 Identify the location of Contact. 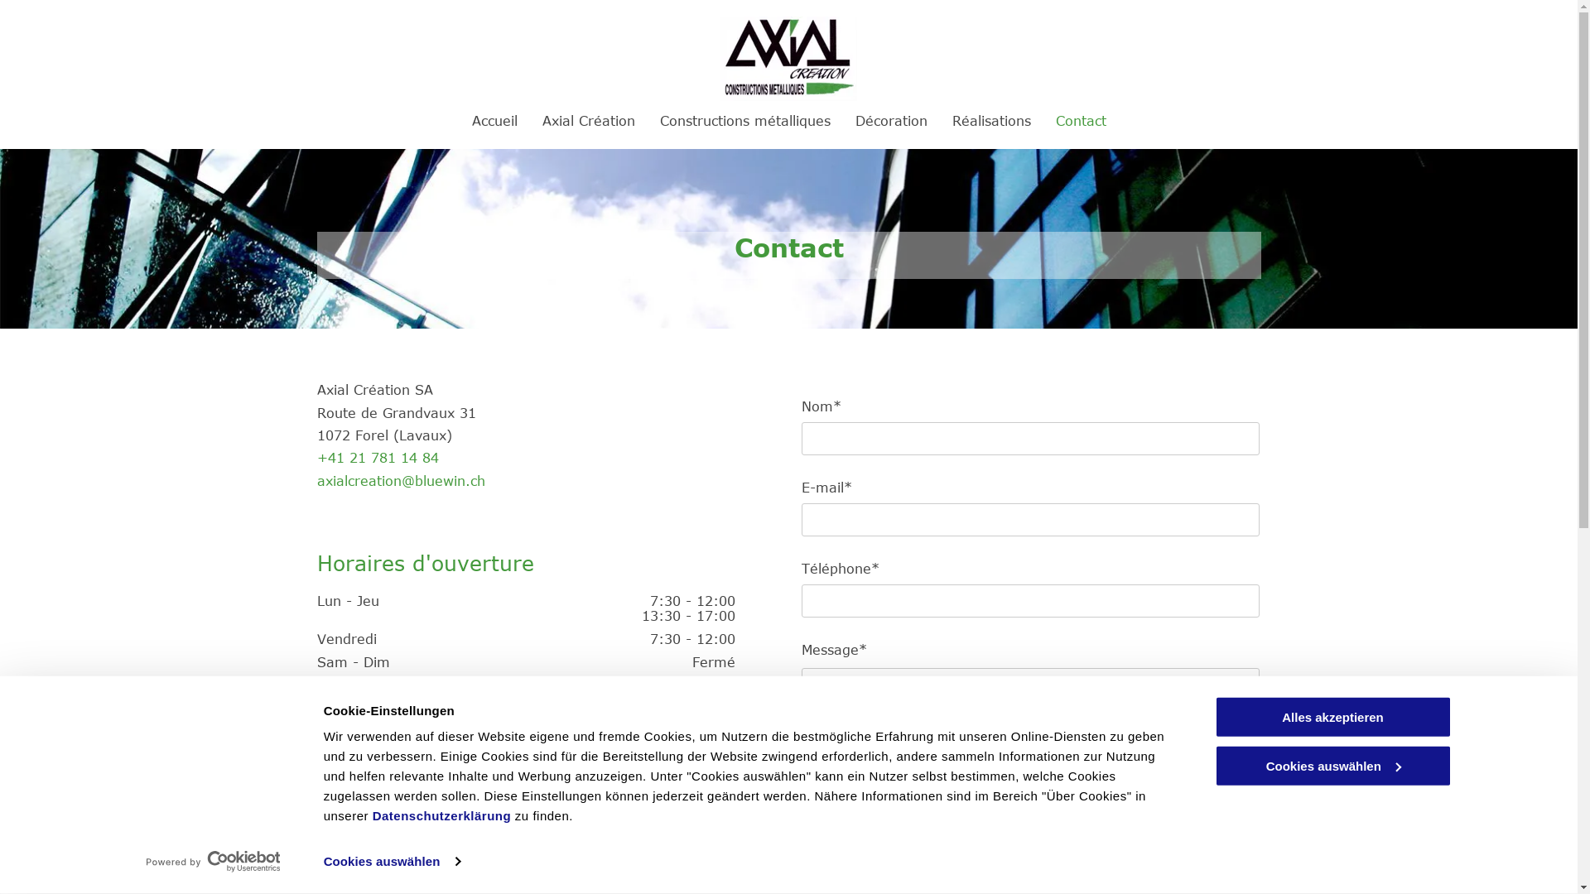
(1080, 121).